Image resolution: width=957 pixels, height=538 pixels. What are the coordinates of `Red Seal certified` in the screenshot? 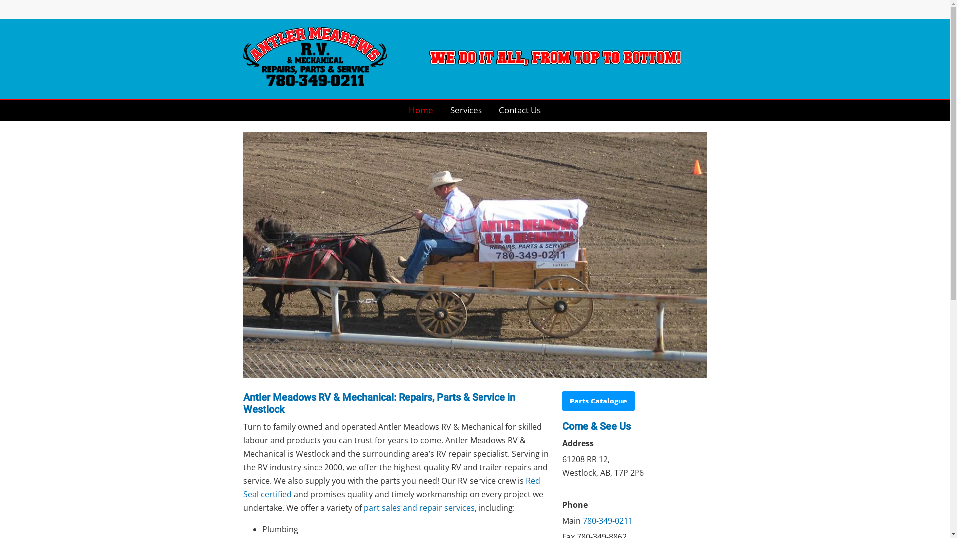 It's located at (392, 489).